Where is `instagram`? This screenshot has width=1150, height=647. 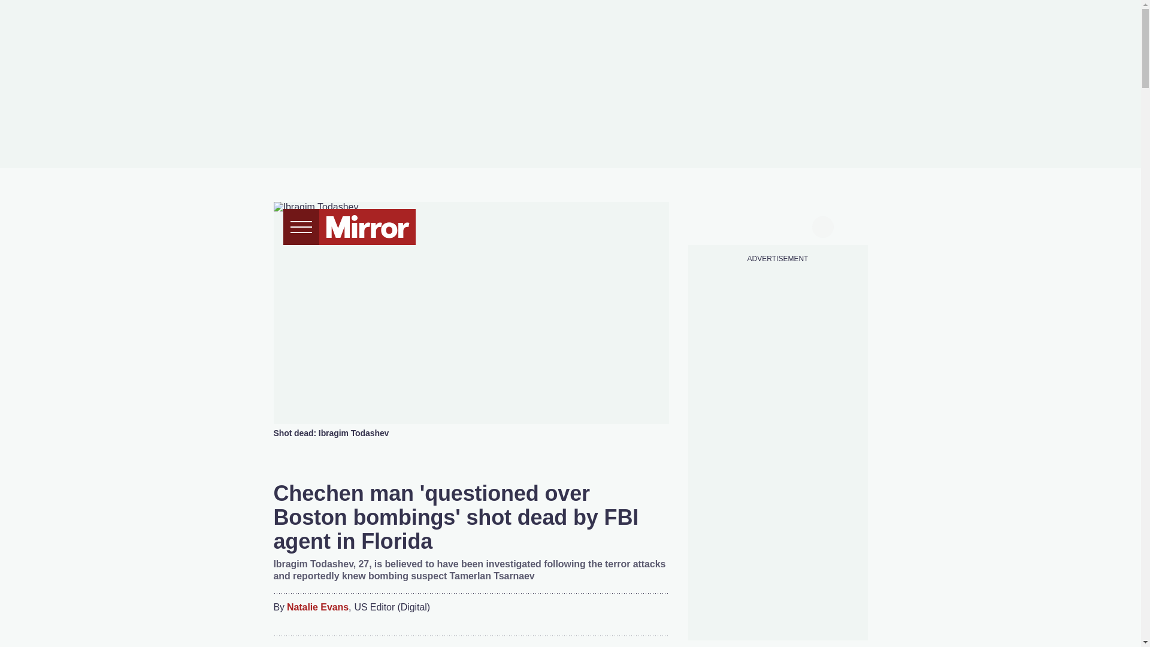 instagram is located at coordinates (777, 225).